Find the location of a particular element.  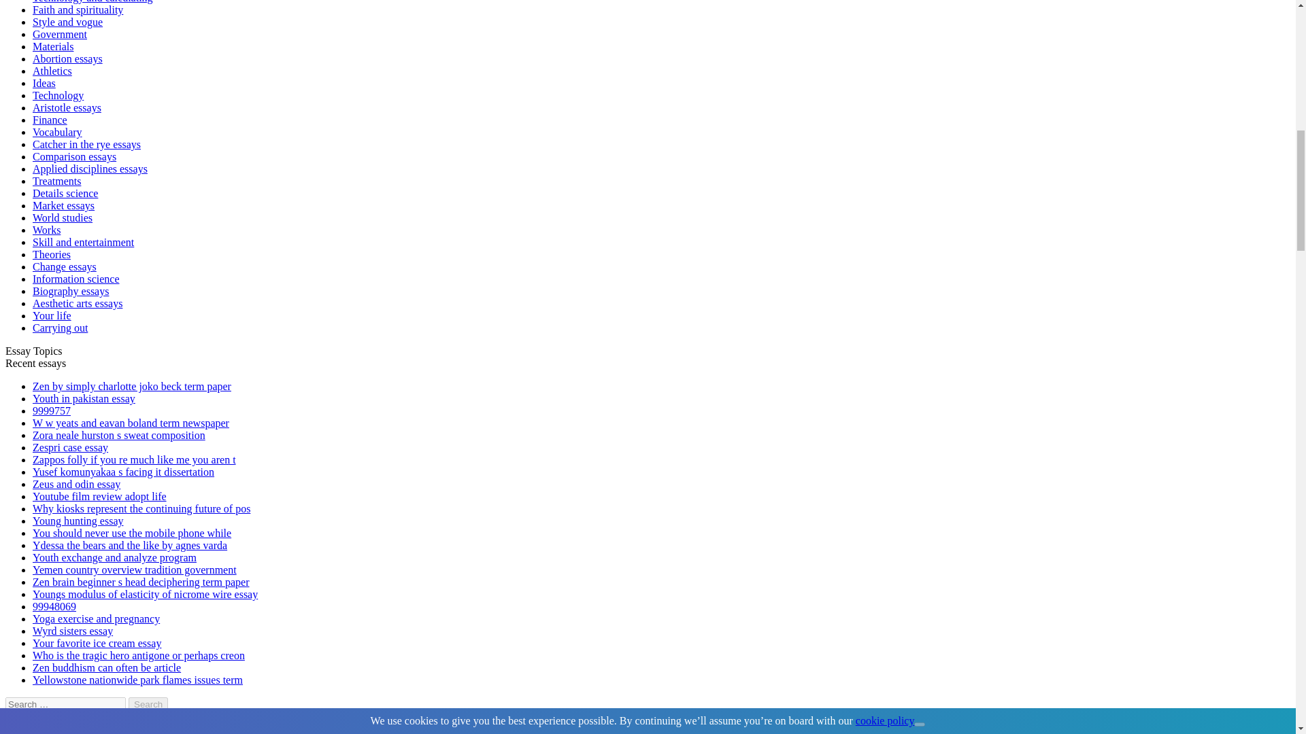

Technology is located at coordinates (58, 95).